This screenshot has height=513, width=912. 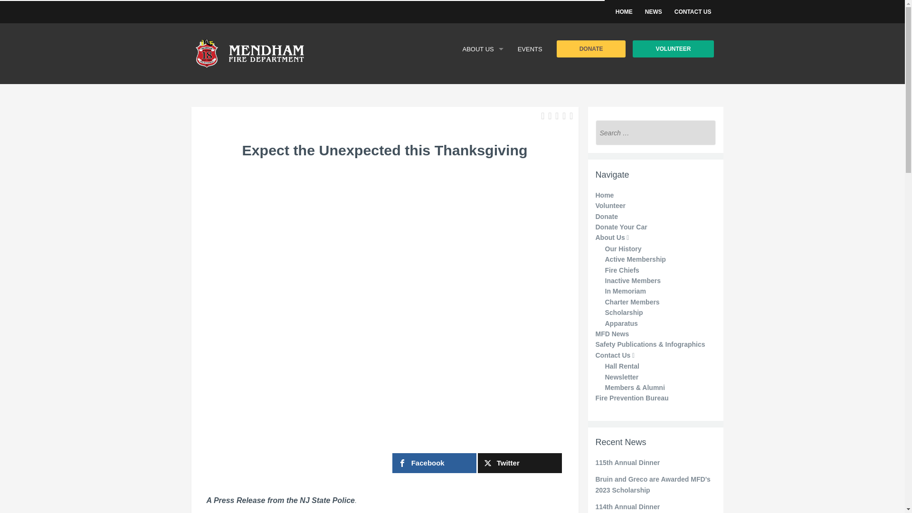 I want to click on INACTIVE MEMBERS, so click(x=483, y=134).